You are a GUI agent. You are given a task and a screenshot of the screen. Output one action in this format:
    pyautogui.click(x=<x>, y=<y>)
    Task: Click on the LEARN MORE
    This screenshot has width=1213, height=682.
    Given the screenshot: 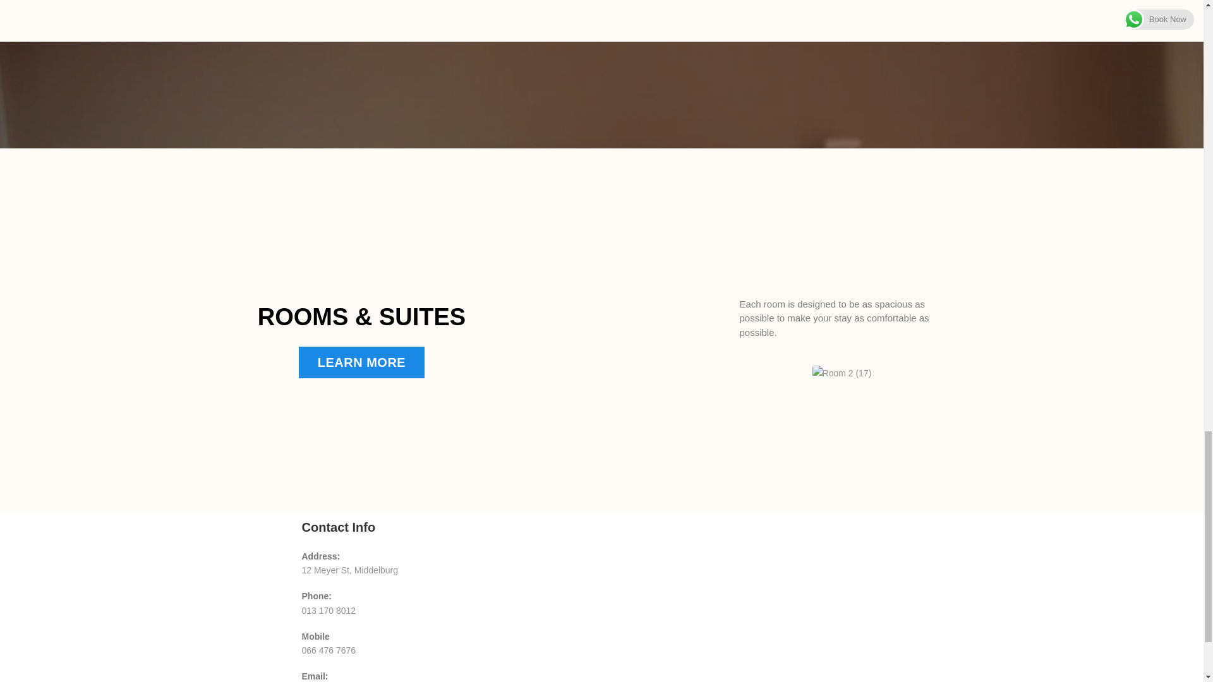 What is the action you would take?
    pyautogui.click(x=361, y=362)
    